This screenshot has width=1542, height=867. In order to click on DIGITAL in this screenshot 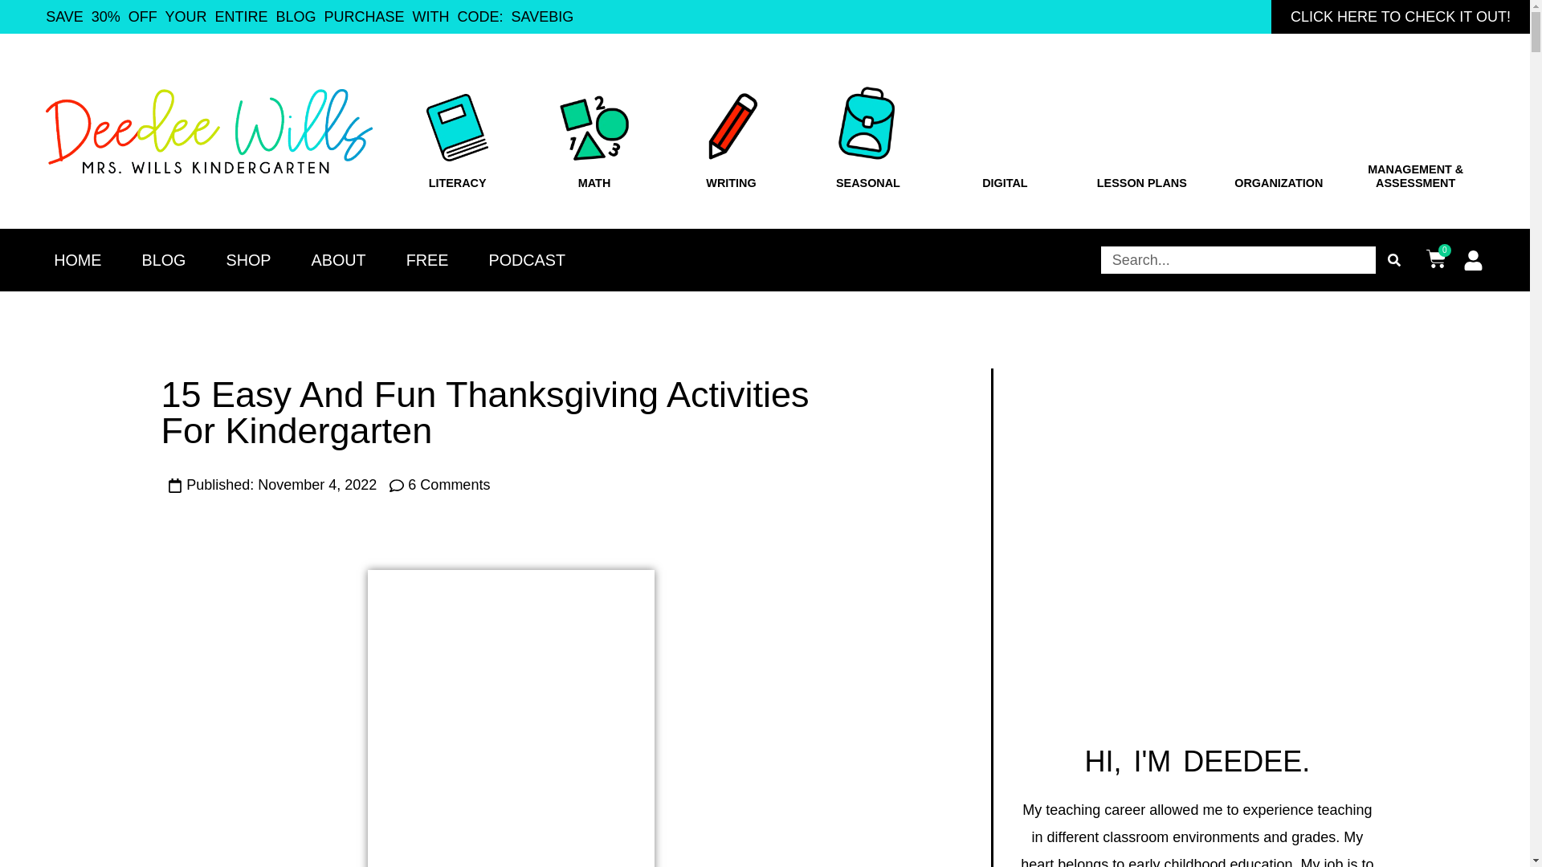, I will do `click(1006, 183)`.